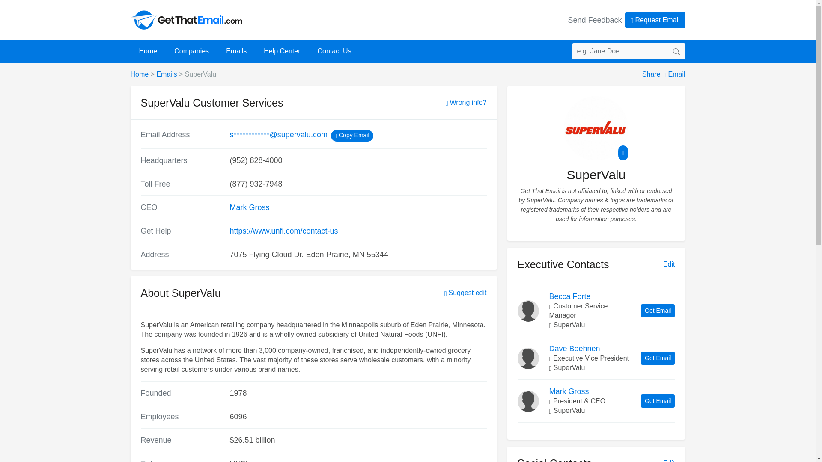 The height and width of the screenshot is (462, 822). I want to click on Emails, so click(236, 51).